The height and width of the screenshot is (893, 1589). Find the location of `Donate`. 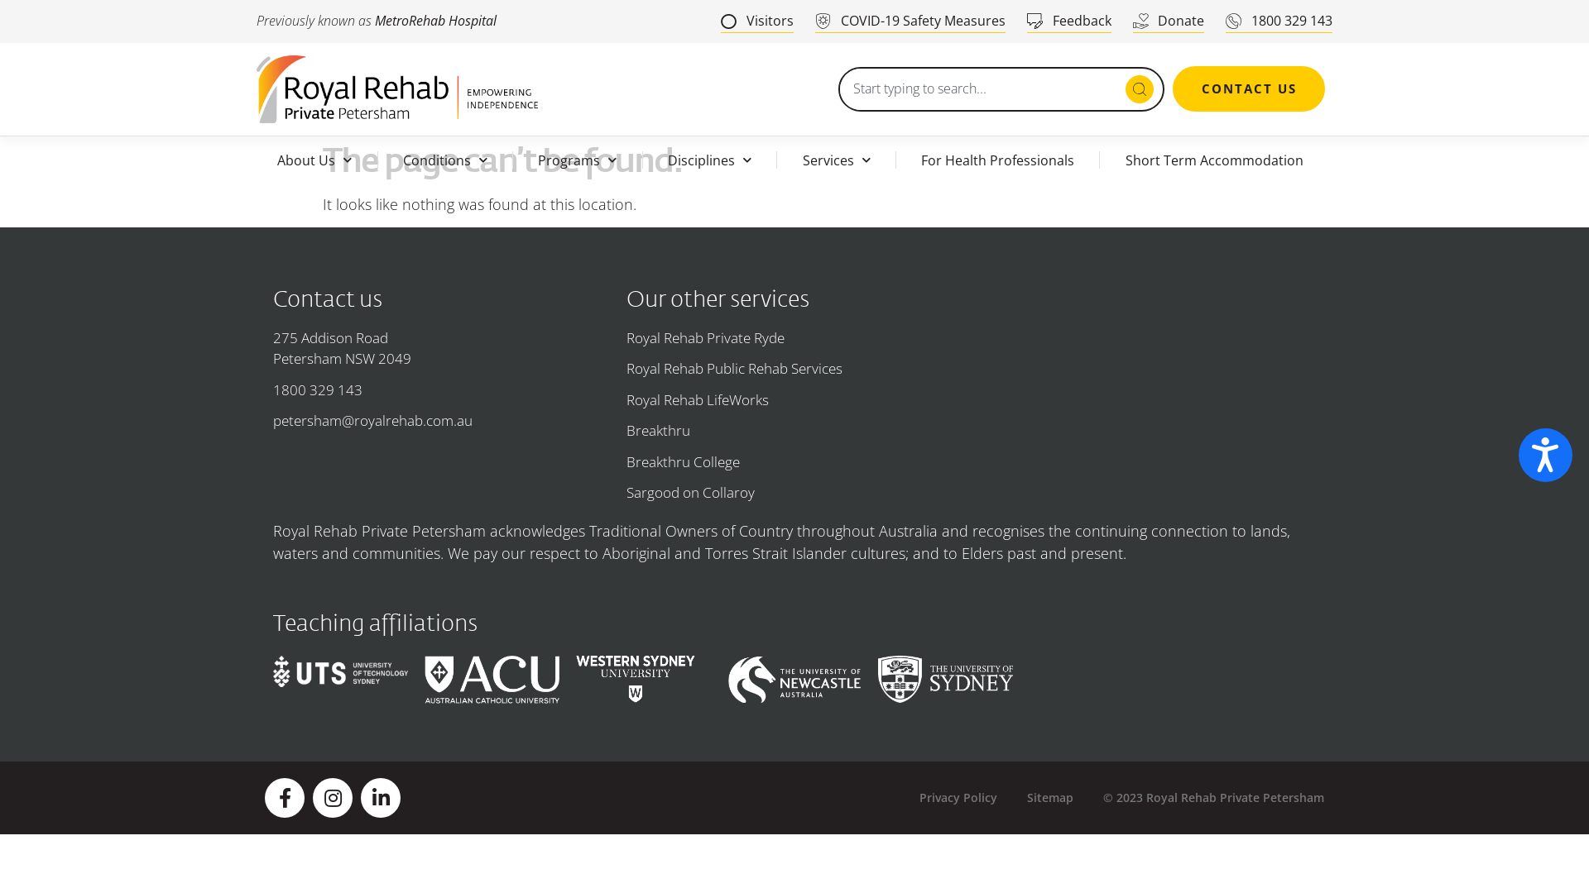

Donate is located at coordinates (1169, 21).